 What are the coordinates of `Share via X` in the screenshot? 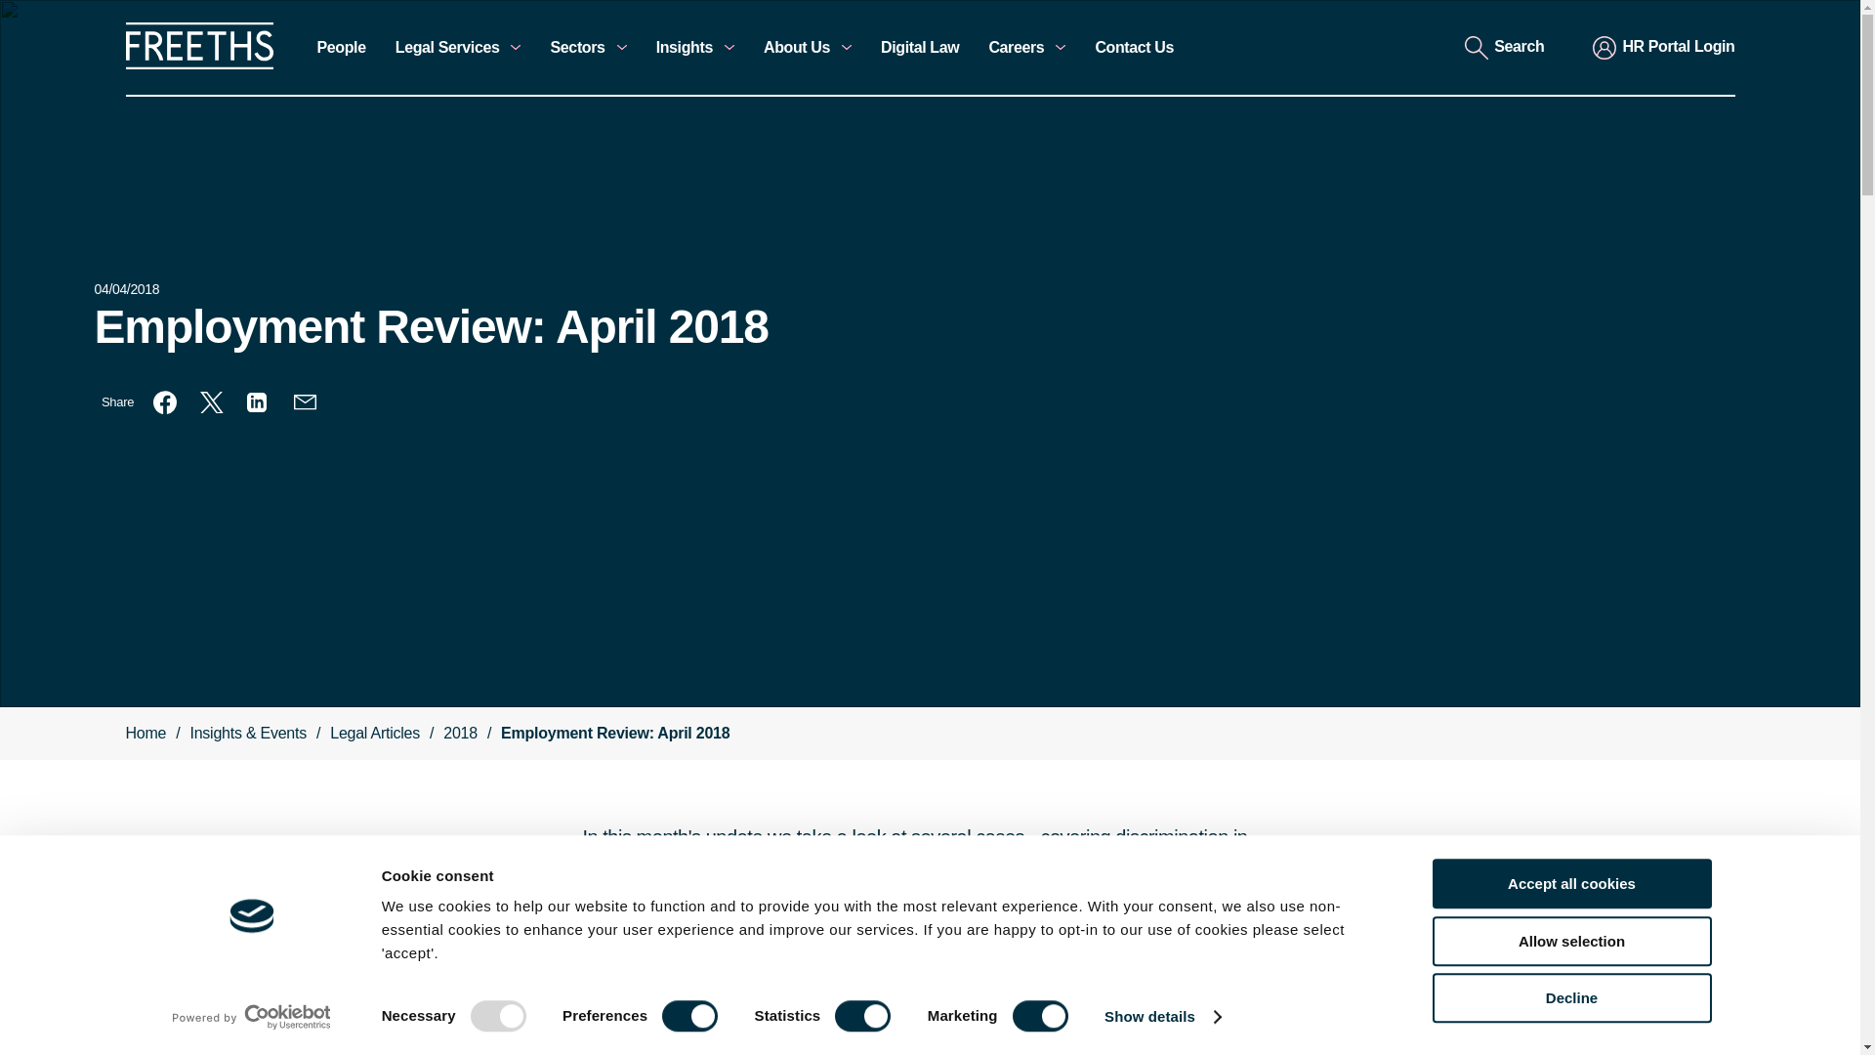 It's located at (211, 402).